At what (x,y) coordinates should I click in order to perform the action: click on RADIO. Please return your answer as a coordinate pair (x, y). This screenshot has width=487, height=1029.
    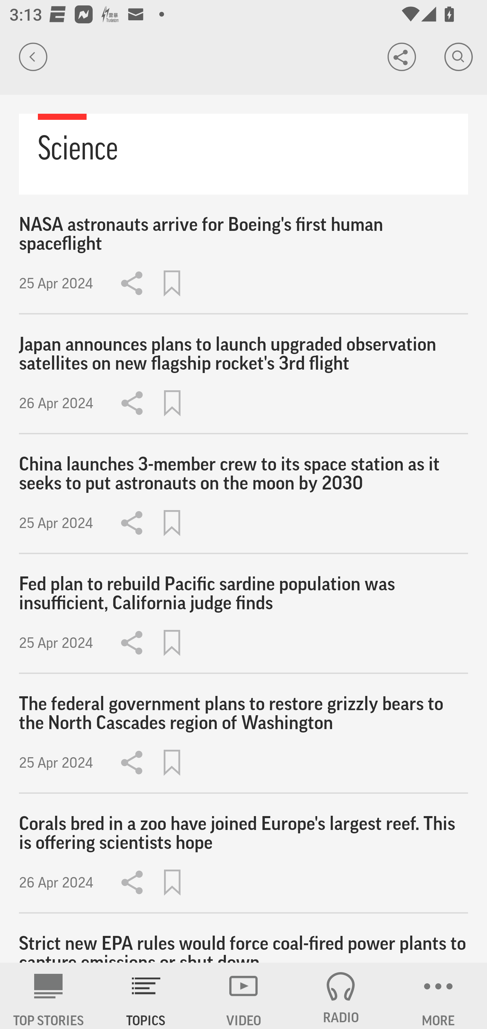
    Looking at the image, I should click on (341, 996).